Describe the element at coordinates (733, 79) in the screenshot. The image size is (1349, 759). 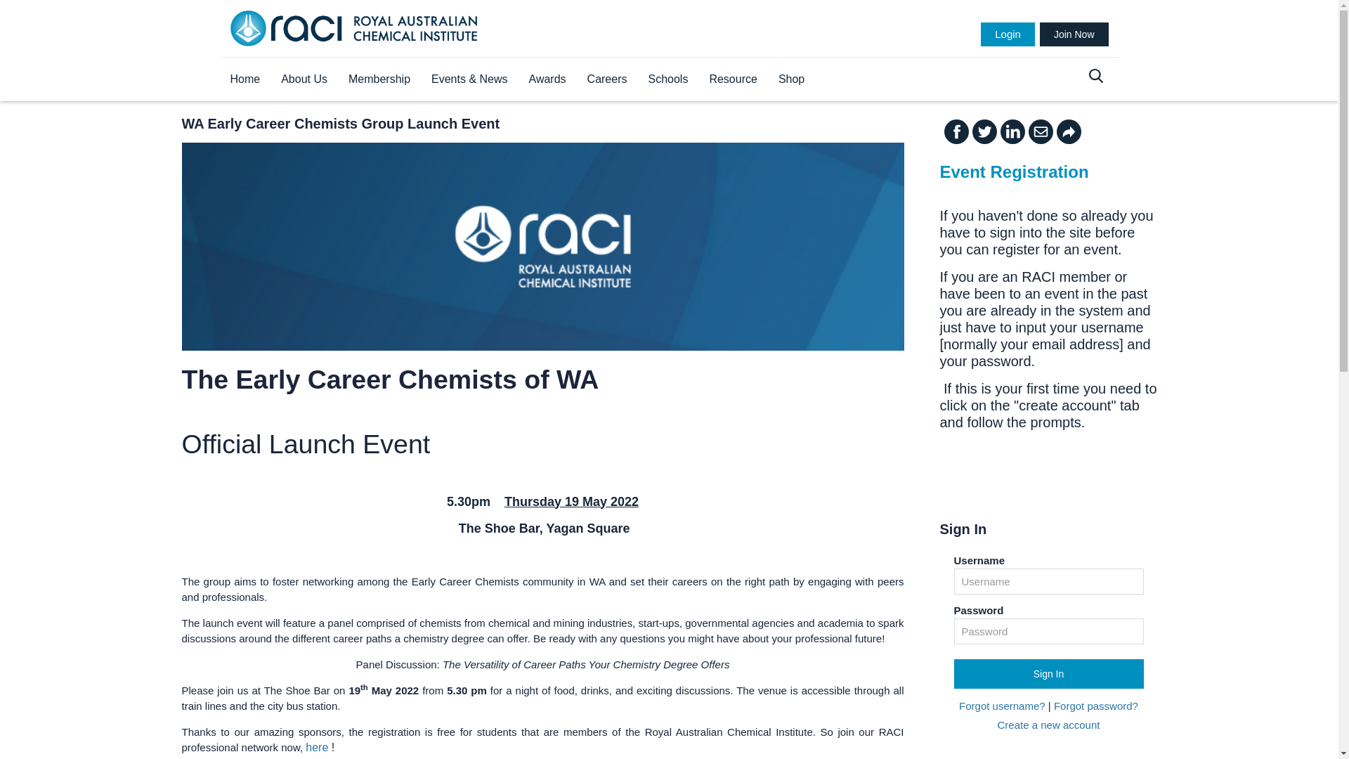
I see `Resource` at that location.